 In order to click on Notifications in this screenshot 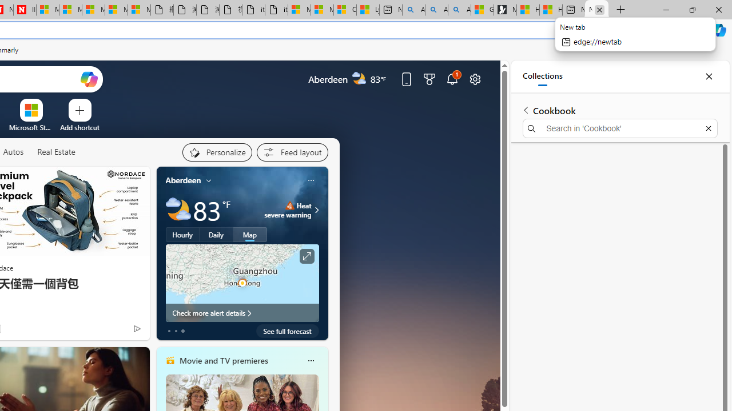, I will do `click(452, 79)`.